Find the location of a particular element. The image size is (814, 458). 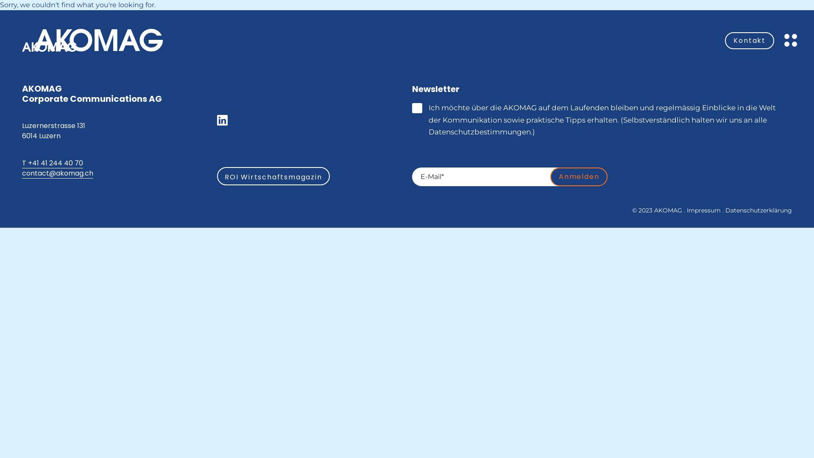

contact@akomag.ch is located at coordinates (58, 173).